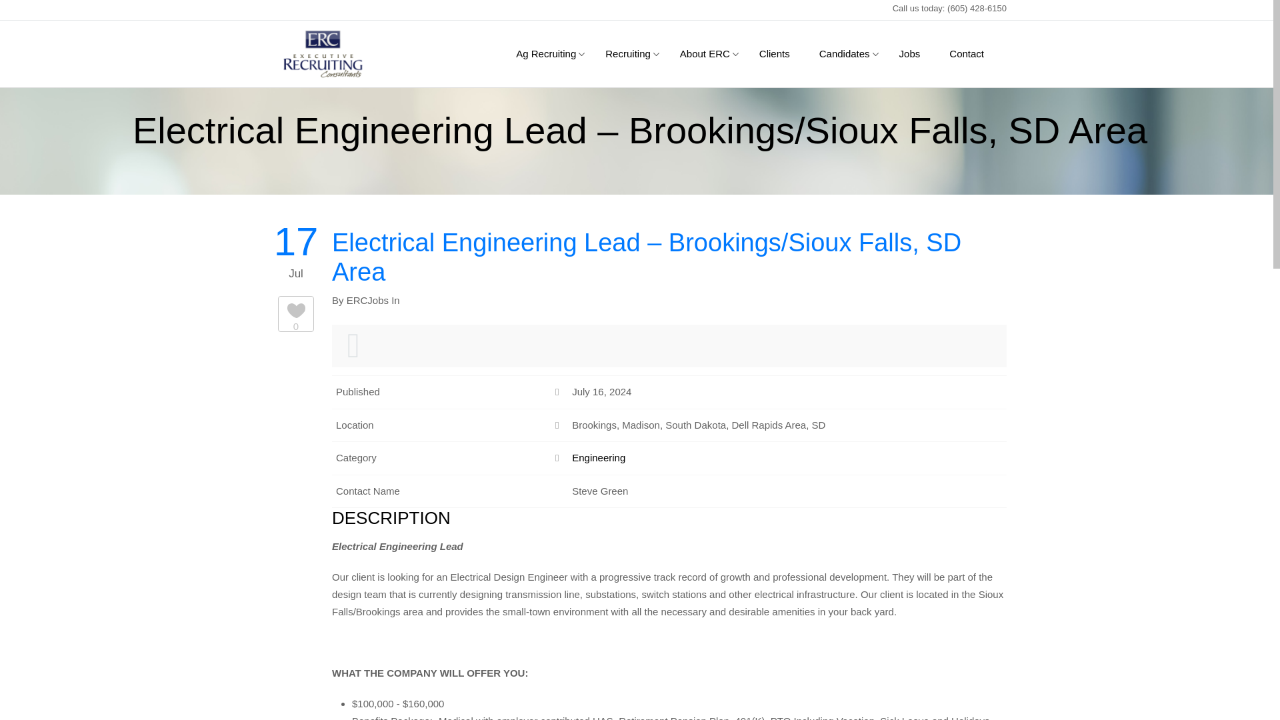 This screenshot has width=1280, height=720. What do you see at coordinates (705, 53) in the screenshot?
I see `About ERC` at bounding box center [705, 53].